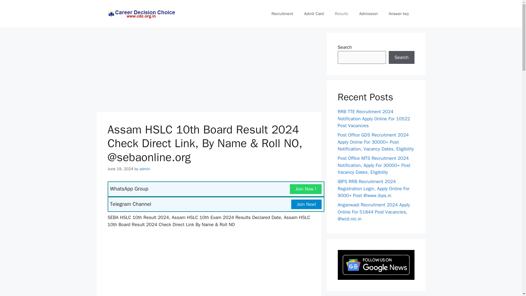  Describe the element at coordinates (145, 169) in the screenshot. I see `admin` at that location.